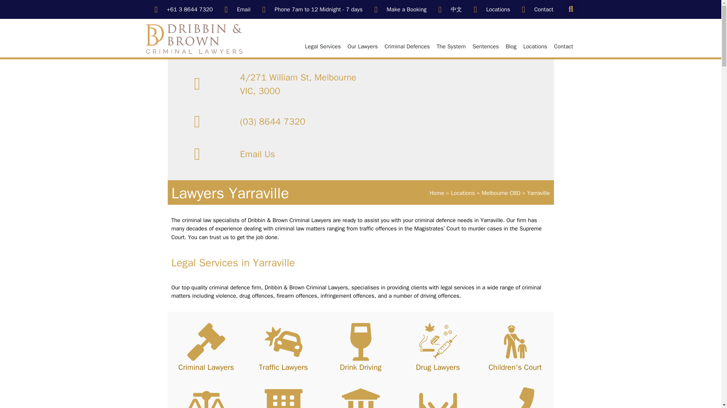  Describe the element at coordinates (485, 46) in the screenshot. I see `Sentences` at that location.